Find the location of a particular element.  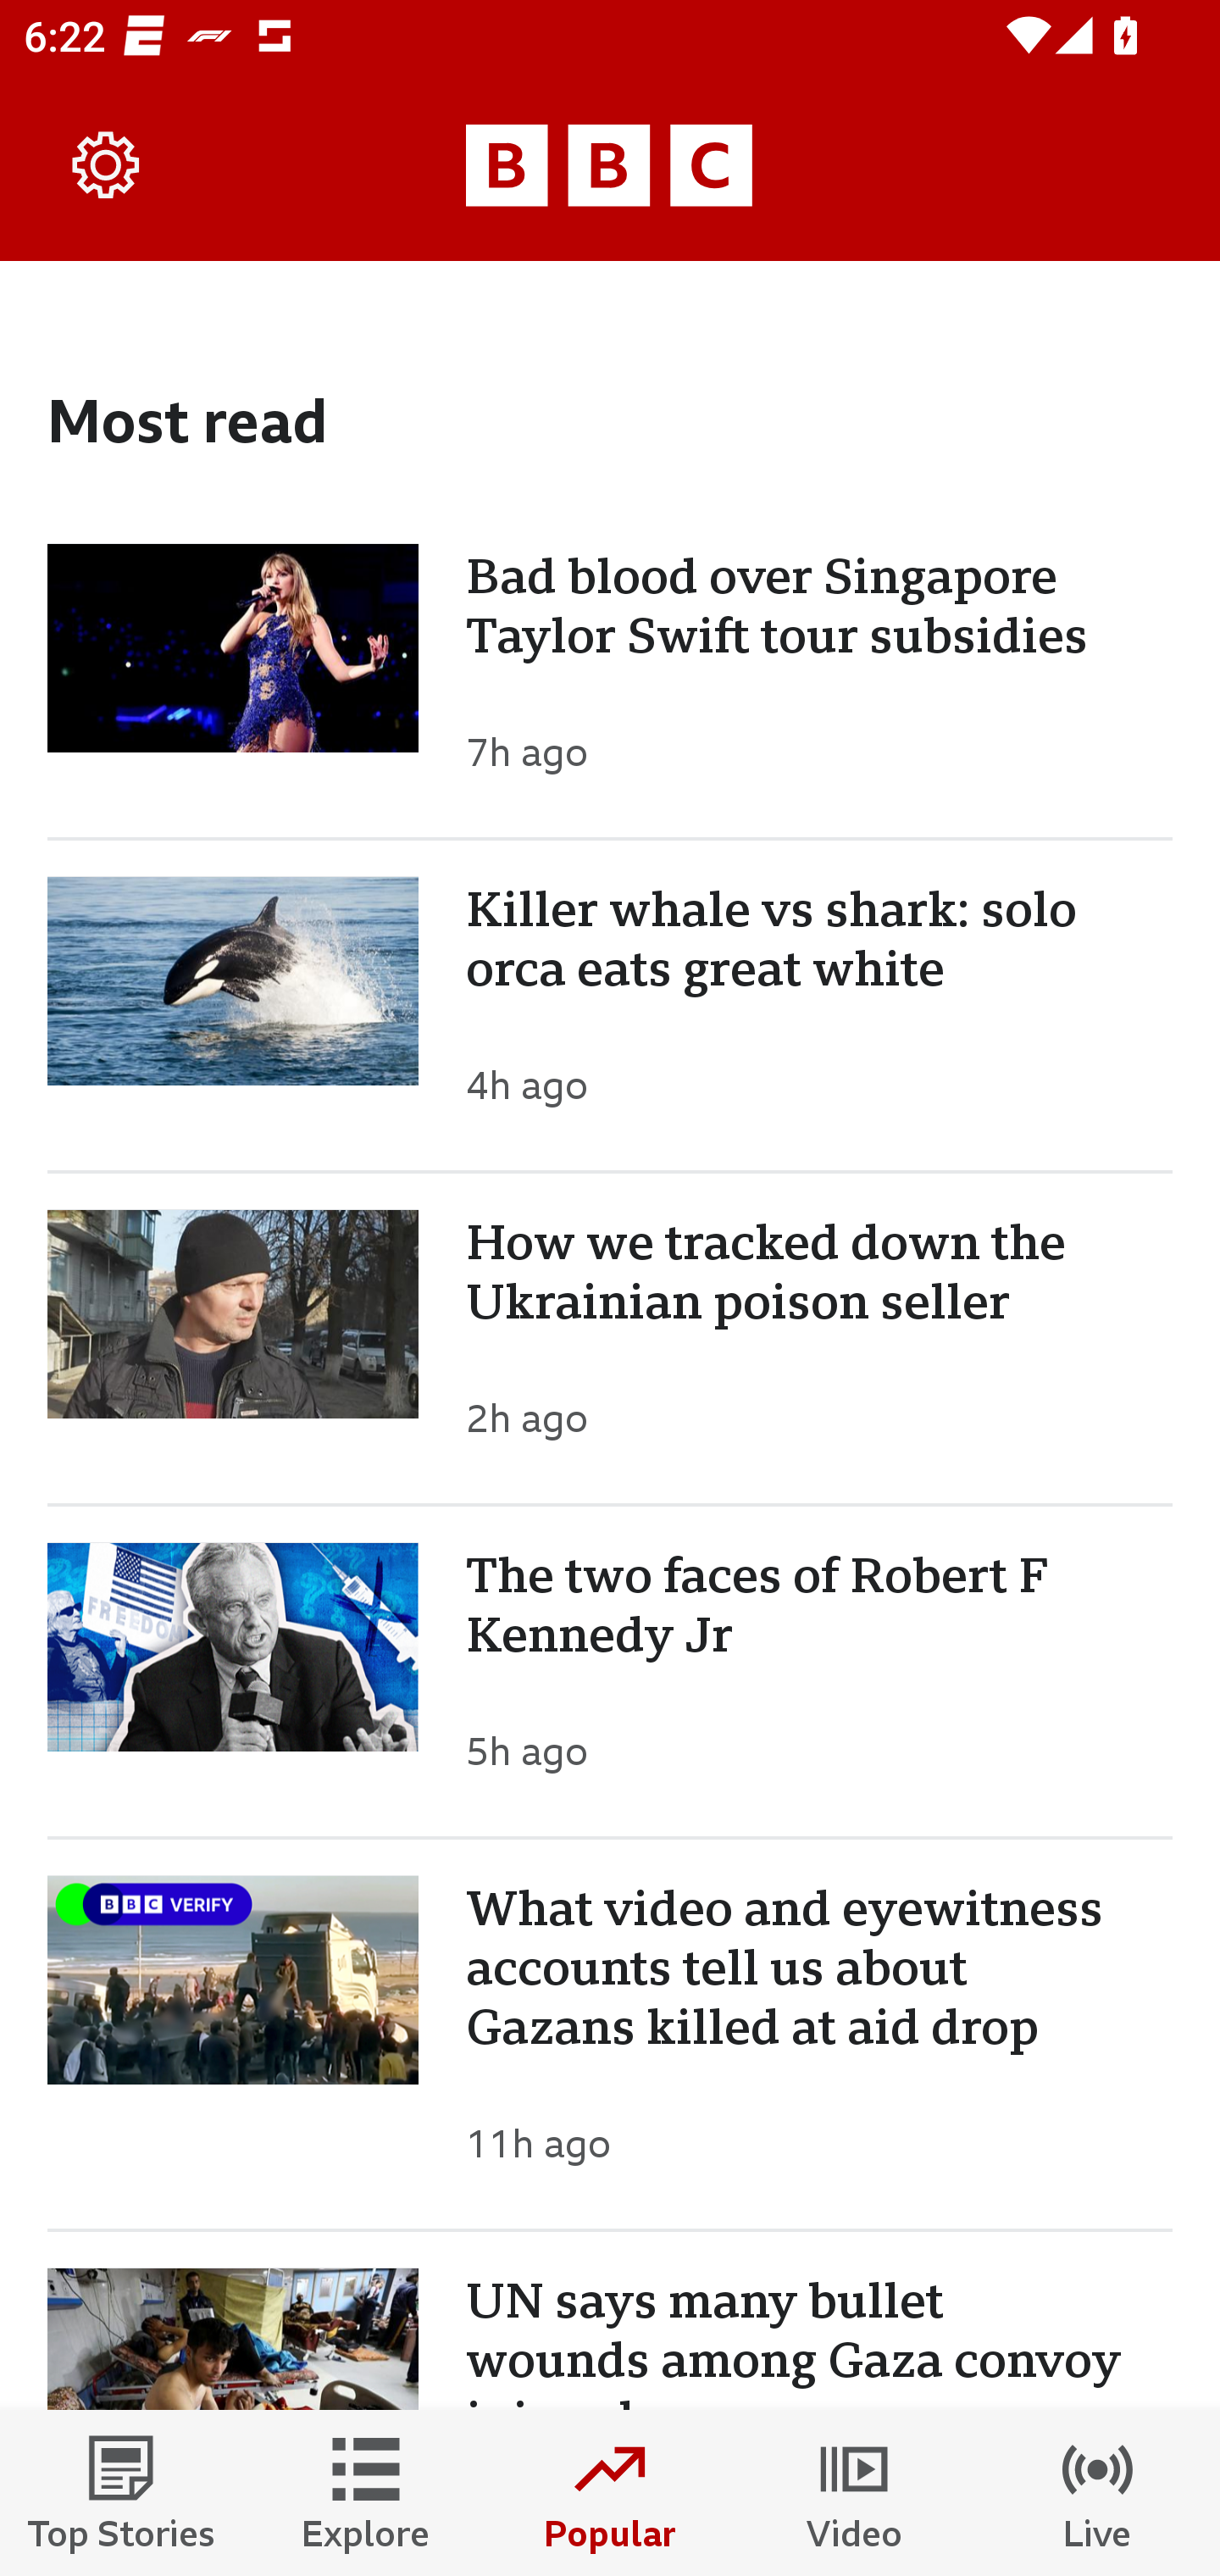

Explore is located at coordinates (366, 2493).